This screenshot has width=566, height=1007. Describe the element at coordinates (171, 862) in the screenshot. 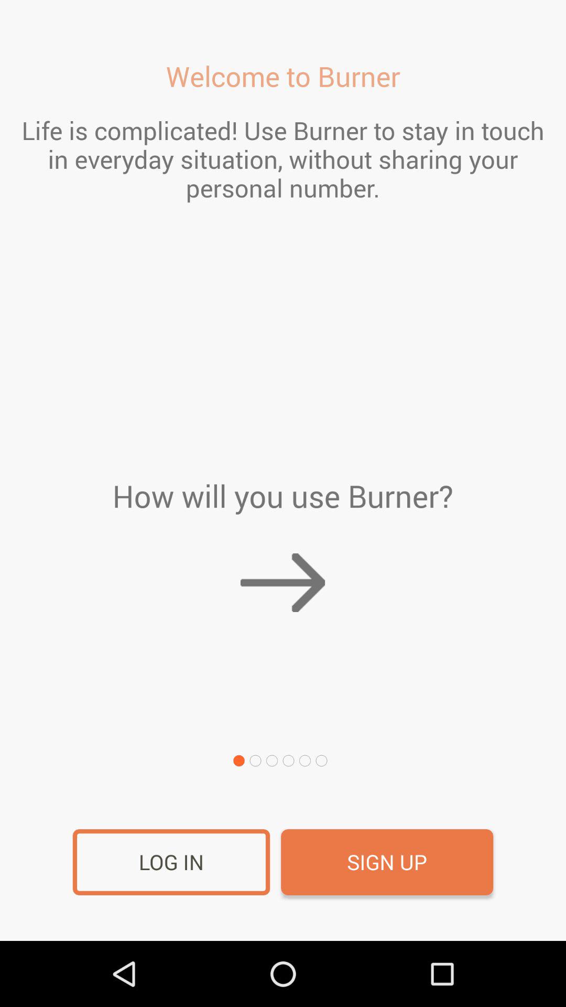

I see `launch the icon to the left of sign up icon` at that location.